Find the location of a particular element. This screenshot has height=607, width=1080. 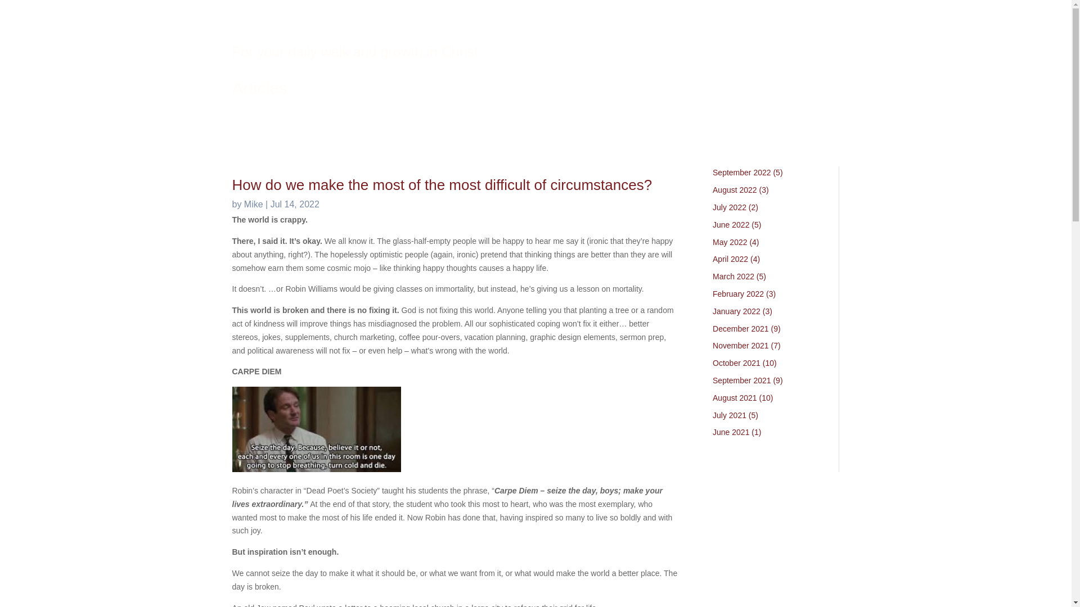

June 2022 is located at coordinates (731, 225).